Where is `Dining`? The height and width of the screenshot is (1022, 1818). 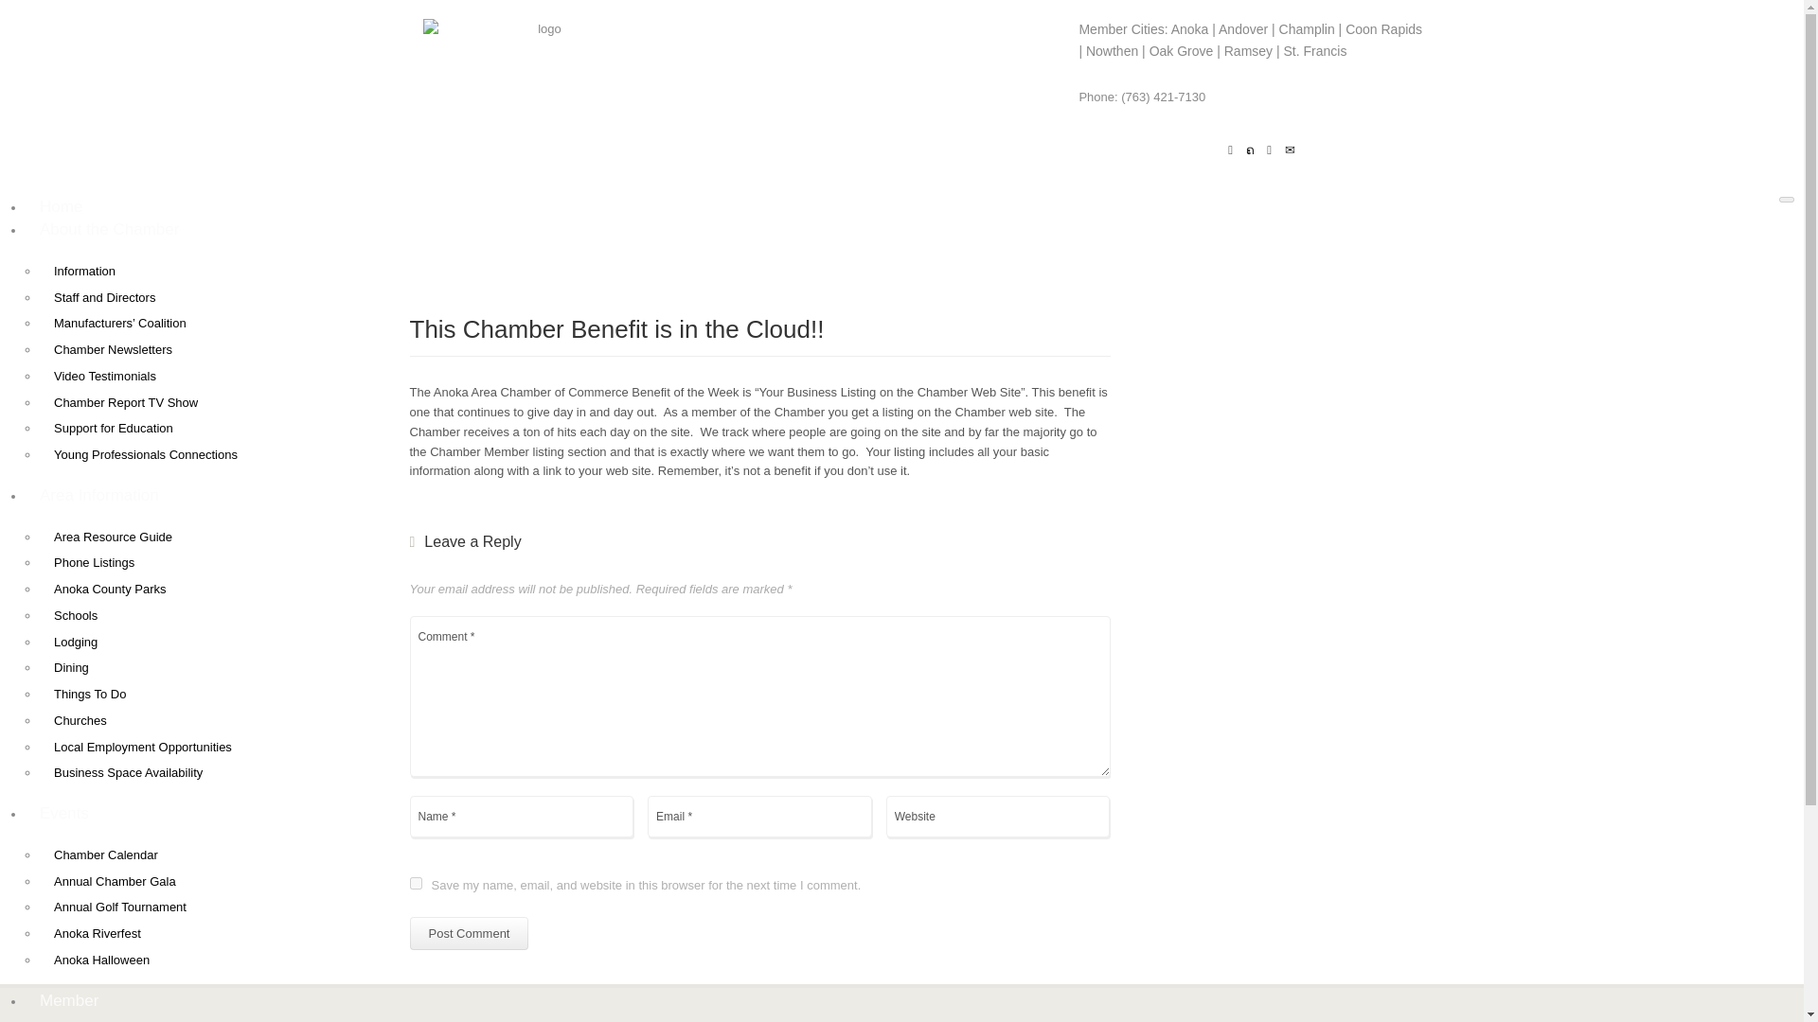
Dining is located at coordinates (72, 666).